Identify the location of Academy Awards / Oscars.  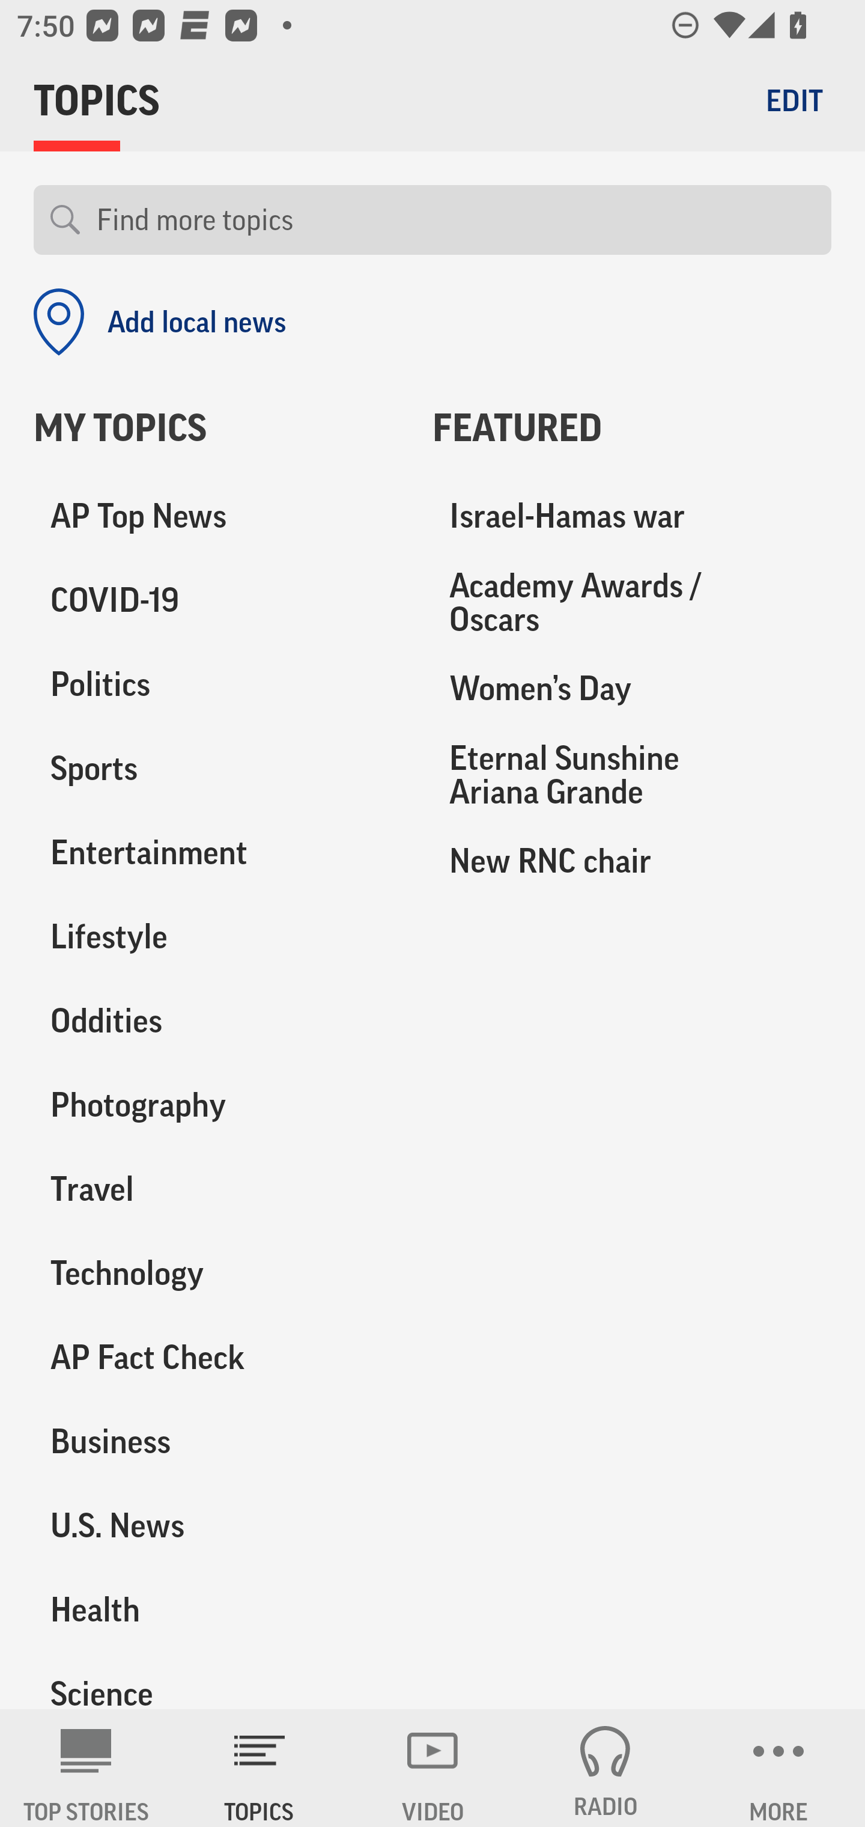
(632, 603).